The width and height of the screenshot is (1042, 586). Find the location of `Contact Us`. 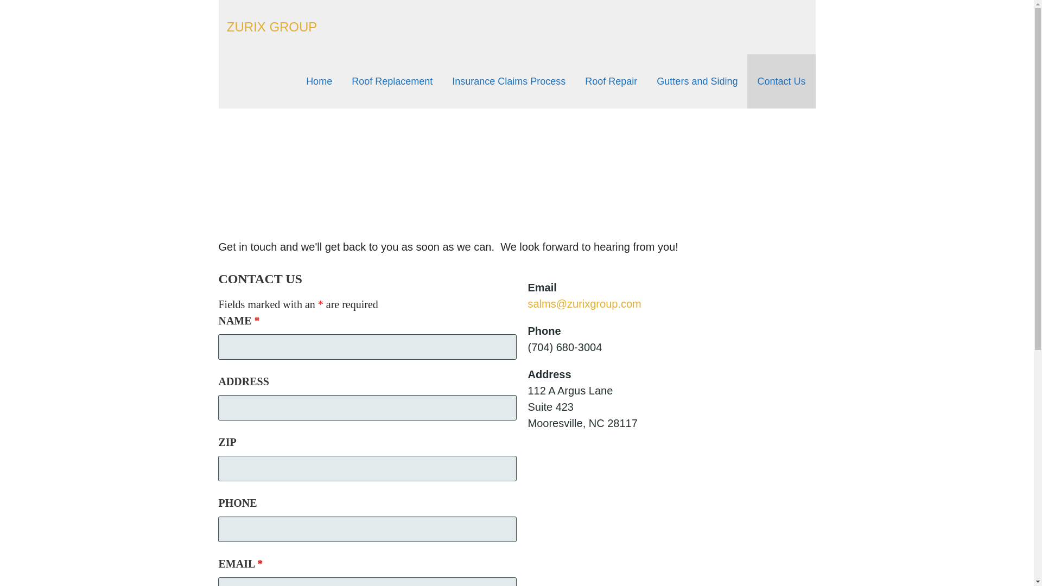

Contact Us is located at coordinates (780, 81).